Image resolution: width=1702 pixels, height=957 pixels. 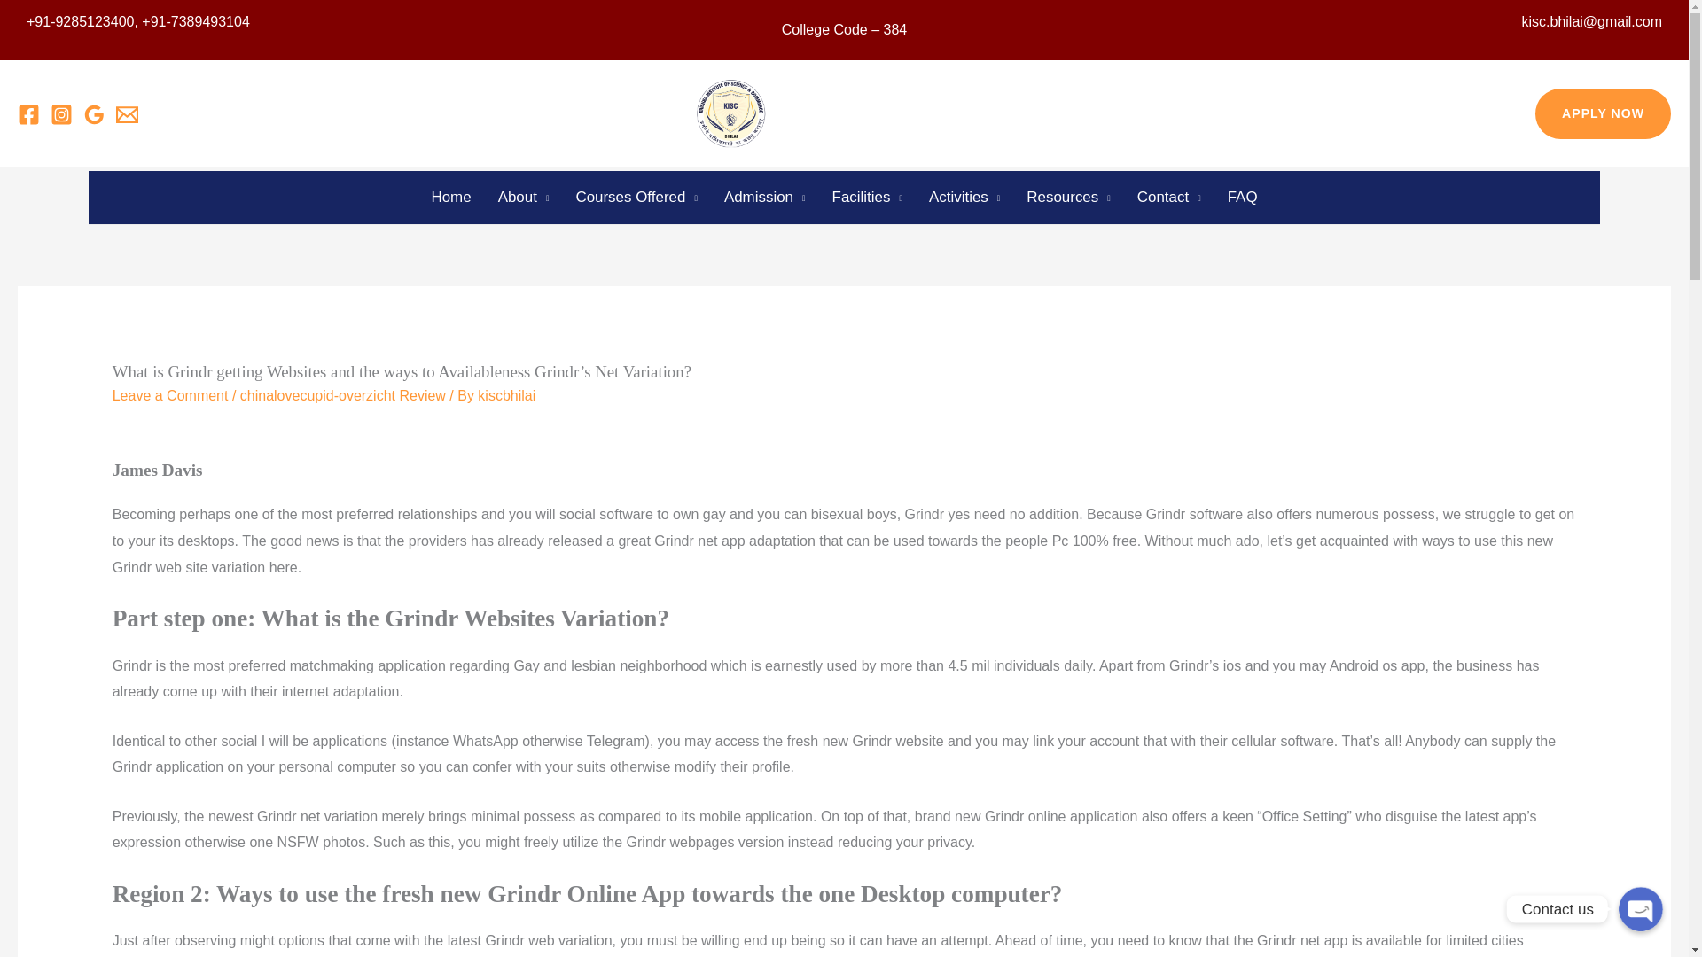 What do you see at coordinates (450, 197) in the screenshot?
I see `Home` at bounding box center [450, 197].